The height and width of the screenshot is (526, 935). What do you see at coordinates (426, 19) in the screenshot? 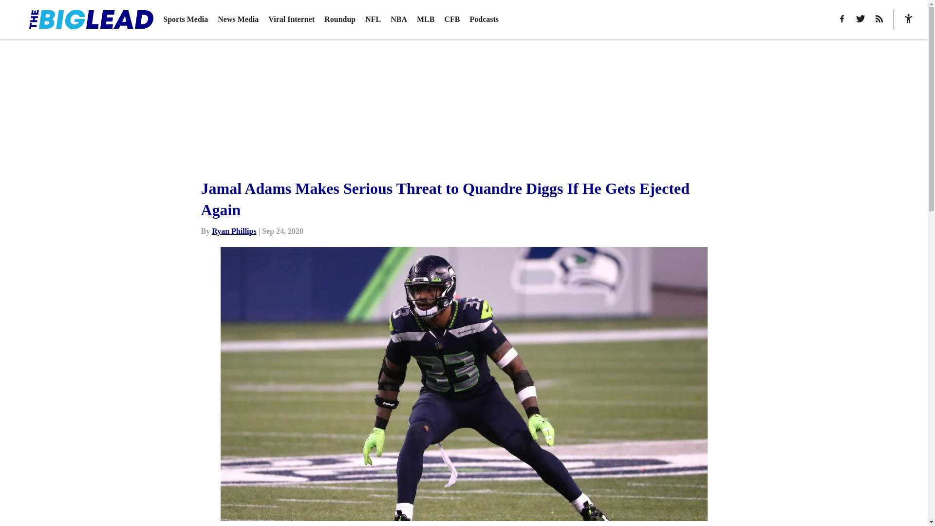
I see `MLB` at bounding box center [426, 19].